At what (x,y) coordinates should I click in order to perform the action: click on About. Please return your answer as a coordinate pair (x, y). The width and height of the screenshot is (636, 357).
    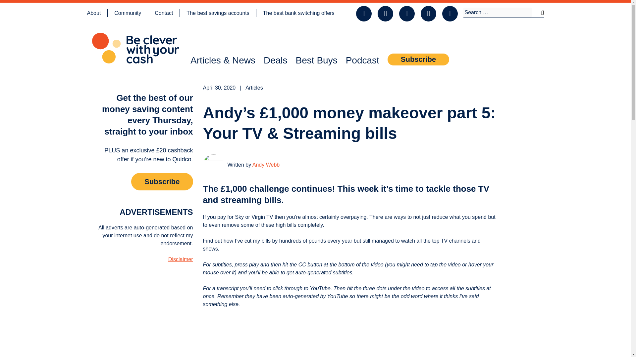
    Looking at the image, I should click on (93, 13).